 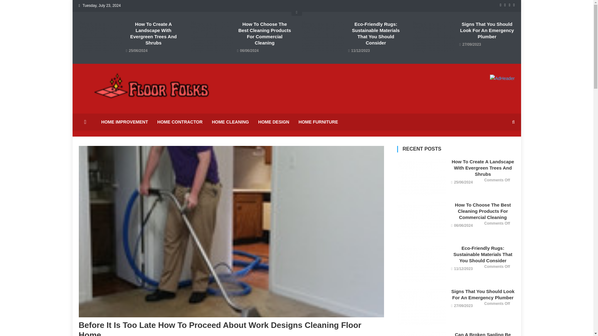 What do you see at coordinates (434, 37) in the screenshot?
I see `Signs that You Should Look for an Emergency Plumber` at bounding box center [434, 37].